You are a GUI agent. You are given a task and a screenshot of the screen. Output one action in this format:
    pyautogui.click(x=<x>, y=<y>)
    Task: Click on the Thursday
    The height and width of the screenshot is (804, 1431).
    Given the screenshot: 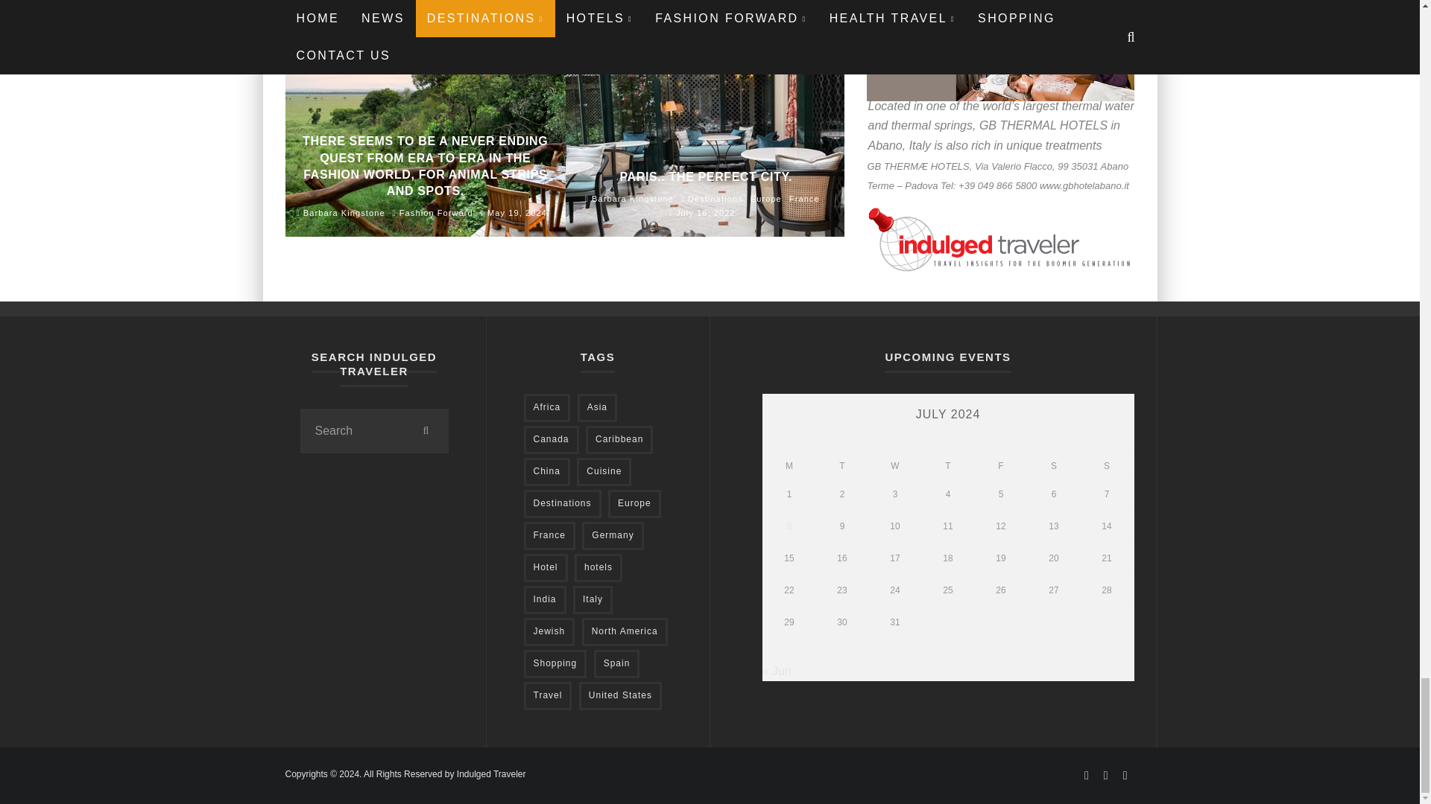 What is the action you would take?
    pyautogui.click(x=948, y=466)
    